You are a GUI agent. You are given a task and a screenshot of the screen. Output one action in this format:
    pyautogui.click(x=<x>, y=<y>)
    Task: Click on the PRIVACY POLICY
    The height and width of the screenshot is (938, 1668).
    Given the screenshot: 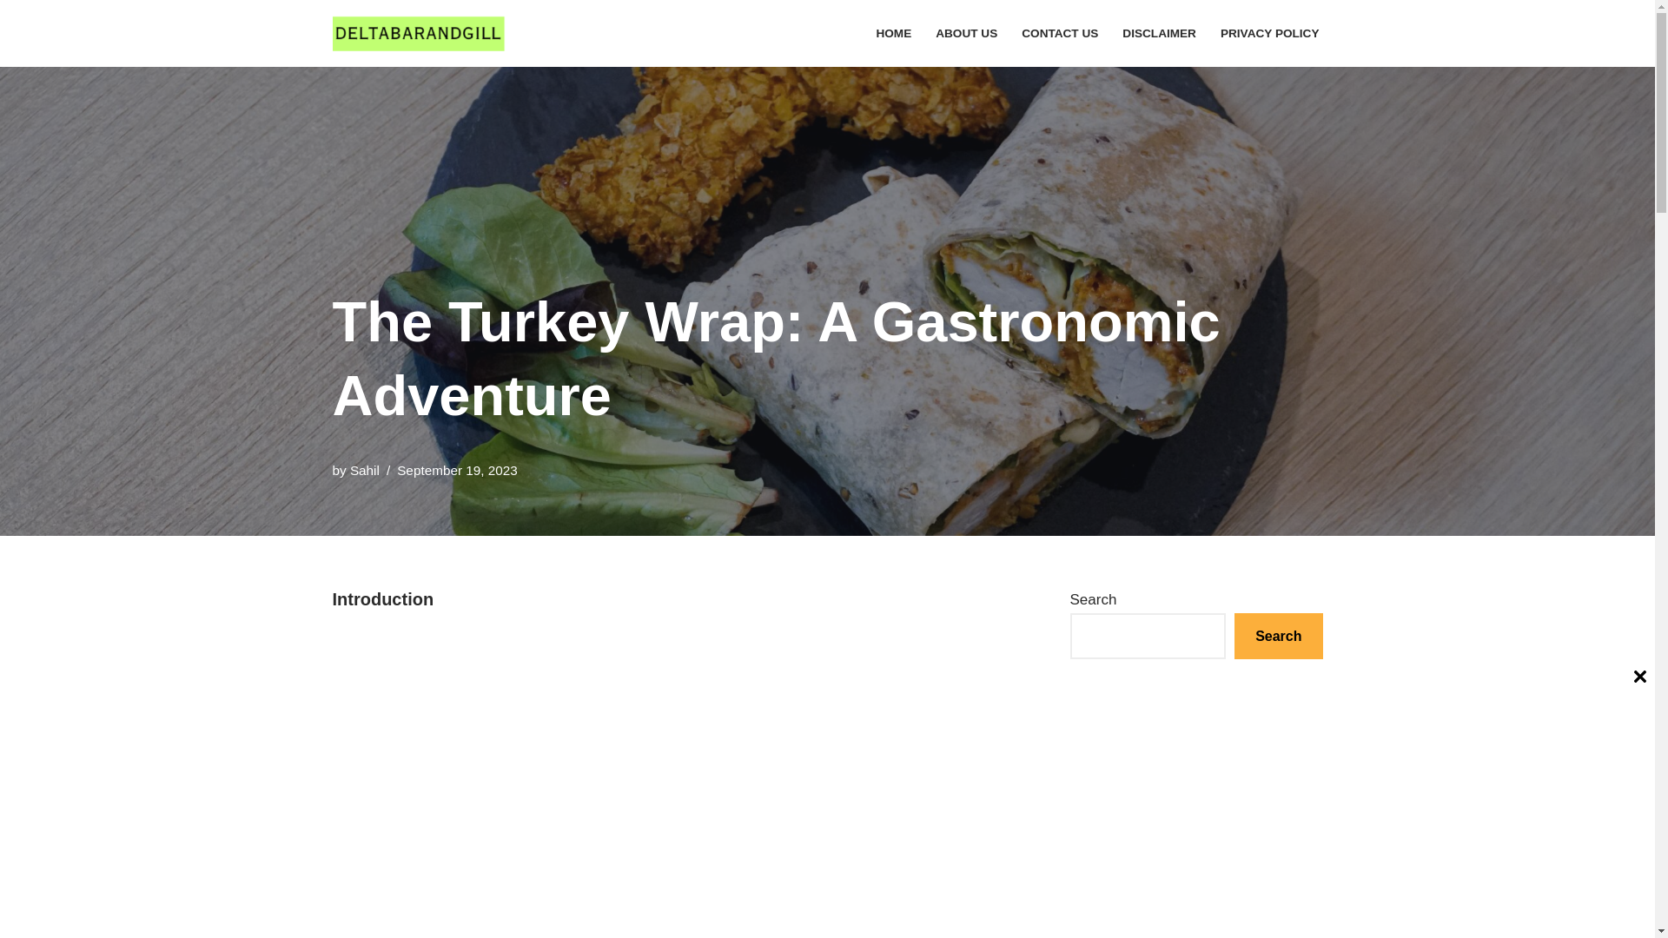 What is the action you would take?
    pyautogui.click(x=1270, y=33)
    